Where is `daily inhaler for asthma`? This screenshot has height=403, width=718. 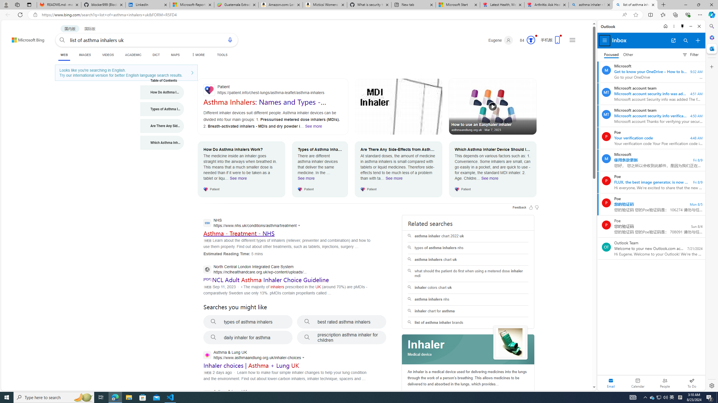
daily inhaler for asthma is located at coordinates (248, 338).